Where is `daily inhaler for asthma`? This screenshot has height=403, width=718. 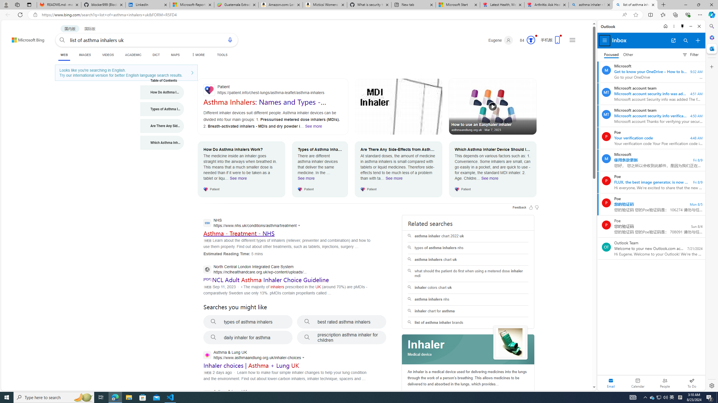
daily inhaler for asthma is located at coordinates (248, 338).